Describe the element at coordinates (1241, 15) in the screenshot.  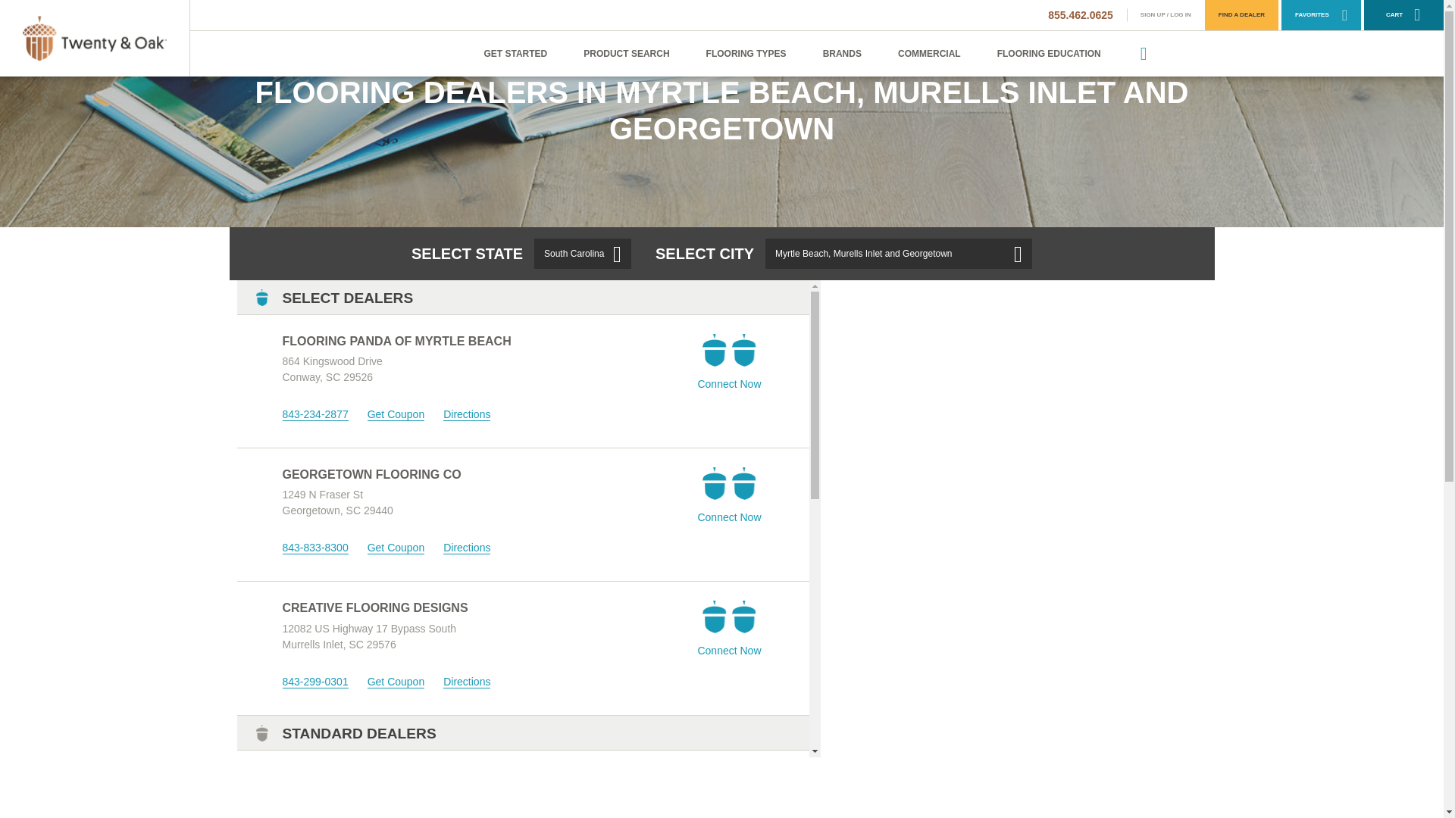
I see `FIND A DEALER` at that location.